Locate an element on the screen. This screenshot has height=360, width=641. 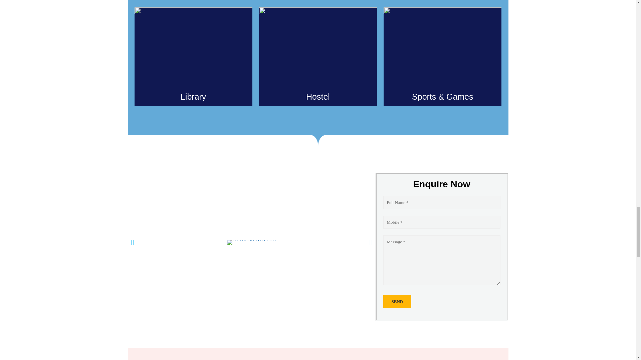
Send is located at coordinates (397, 301).